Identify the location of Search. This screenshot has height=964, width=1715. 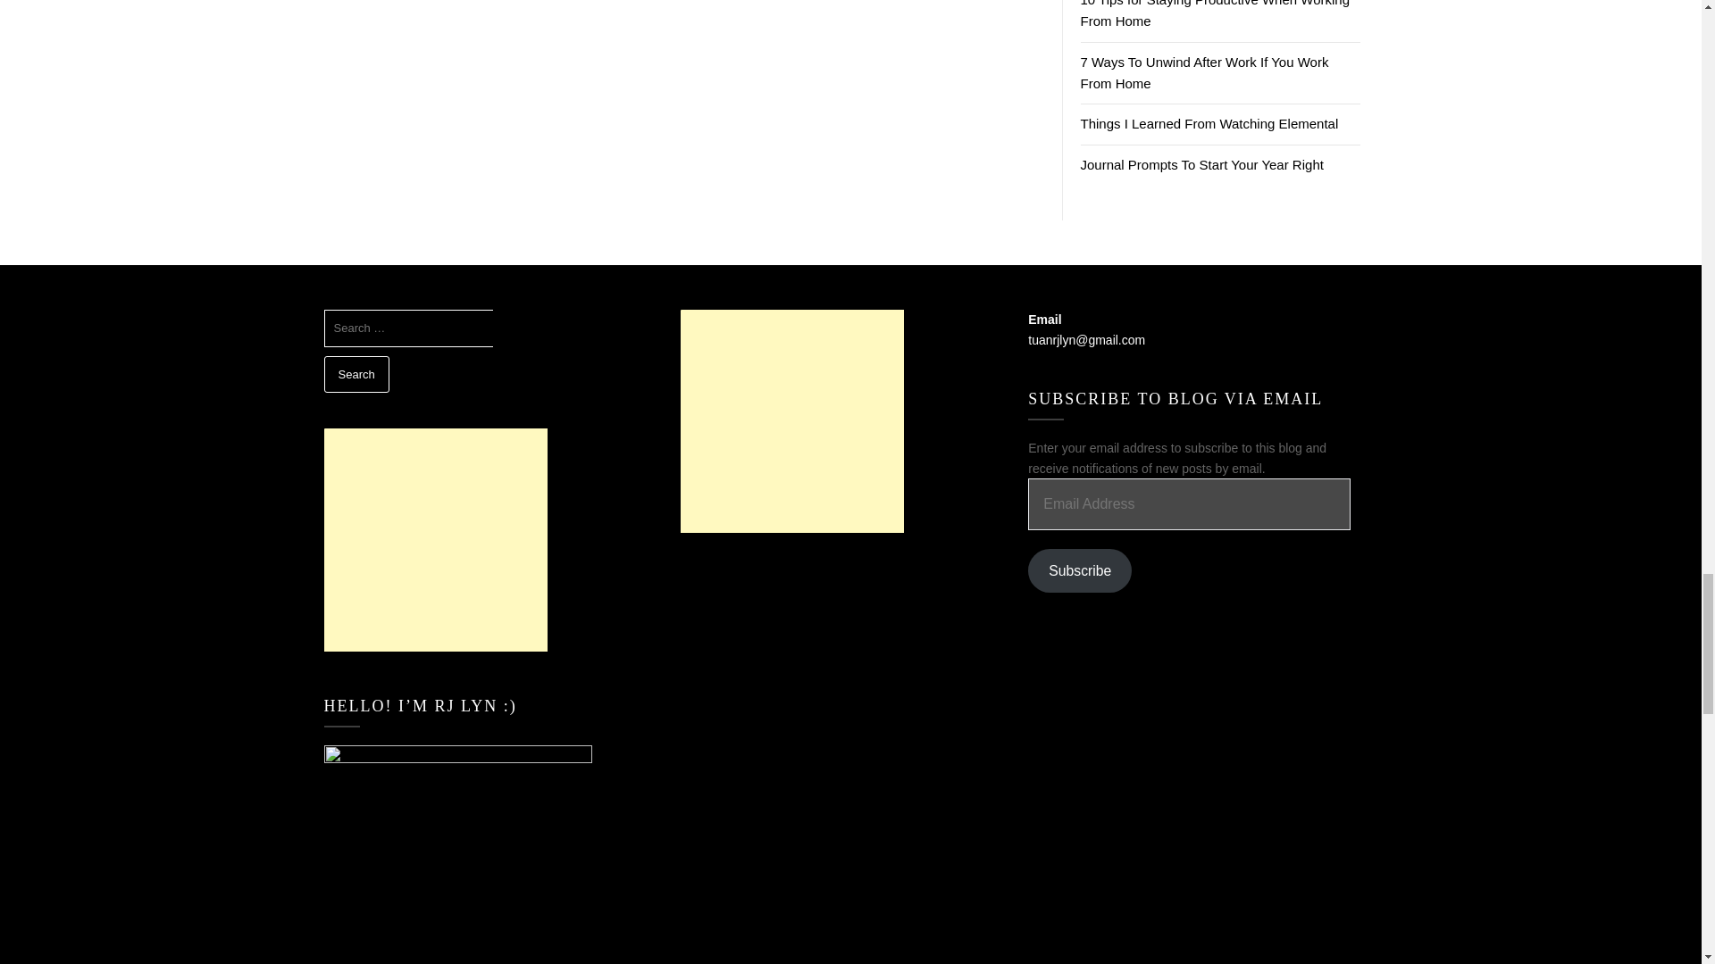
(356, 374).